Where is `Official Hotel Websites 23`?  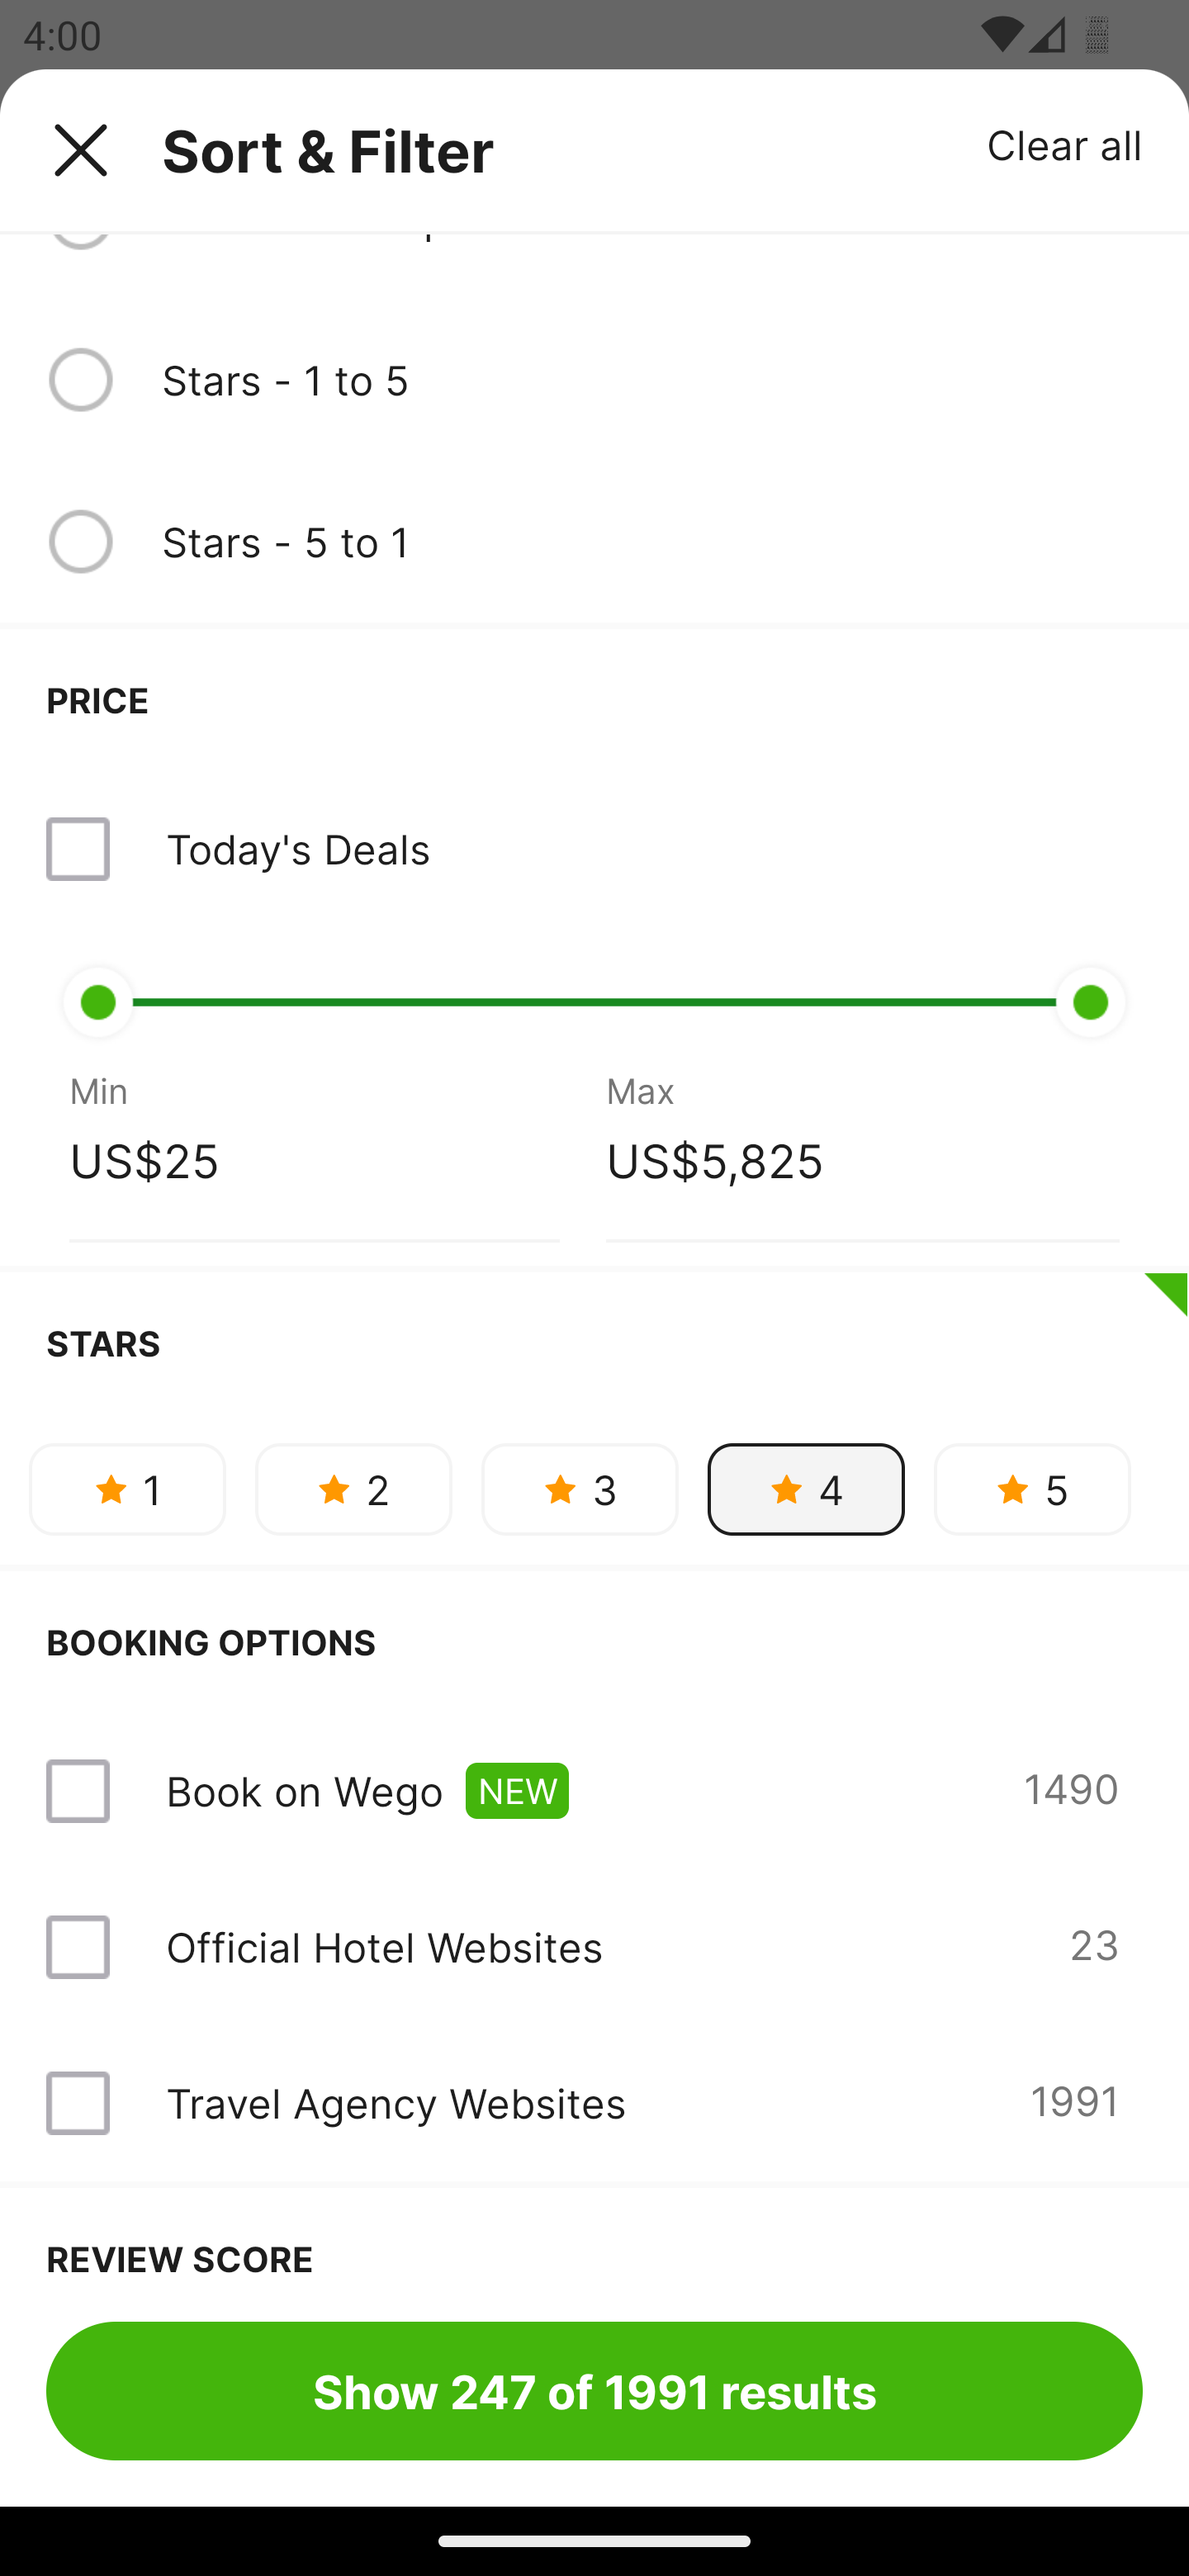 Official Hotel Websites 23 is located at coordinates (594, 1947).